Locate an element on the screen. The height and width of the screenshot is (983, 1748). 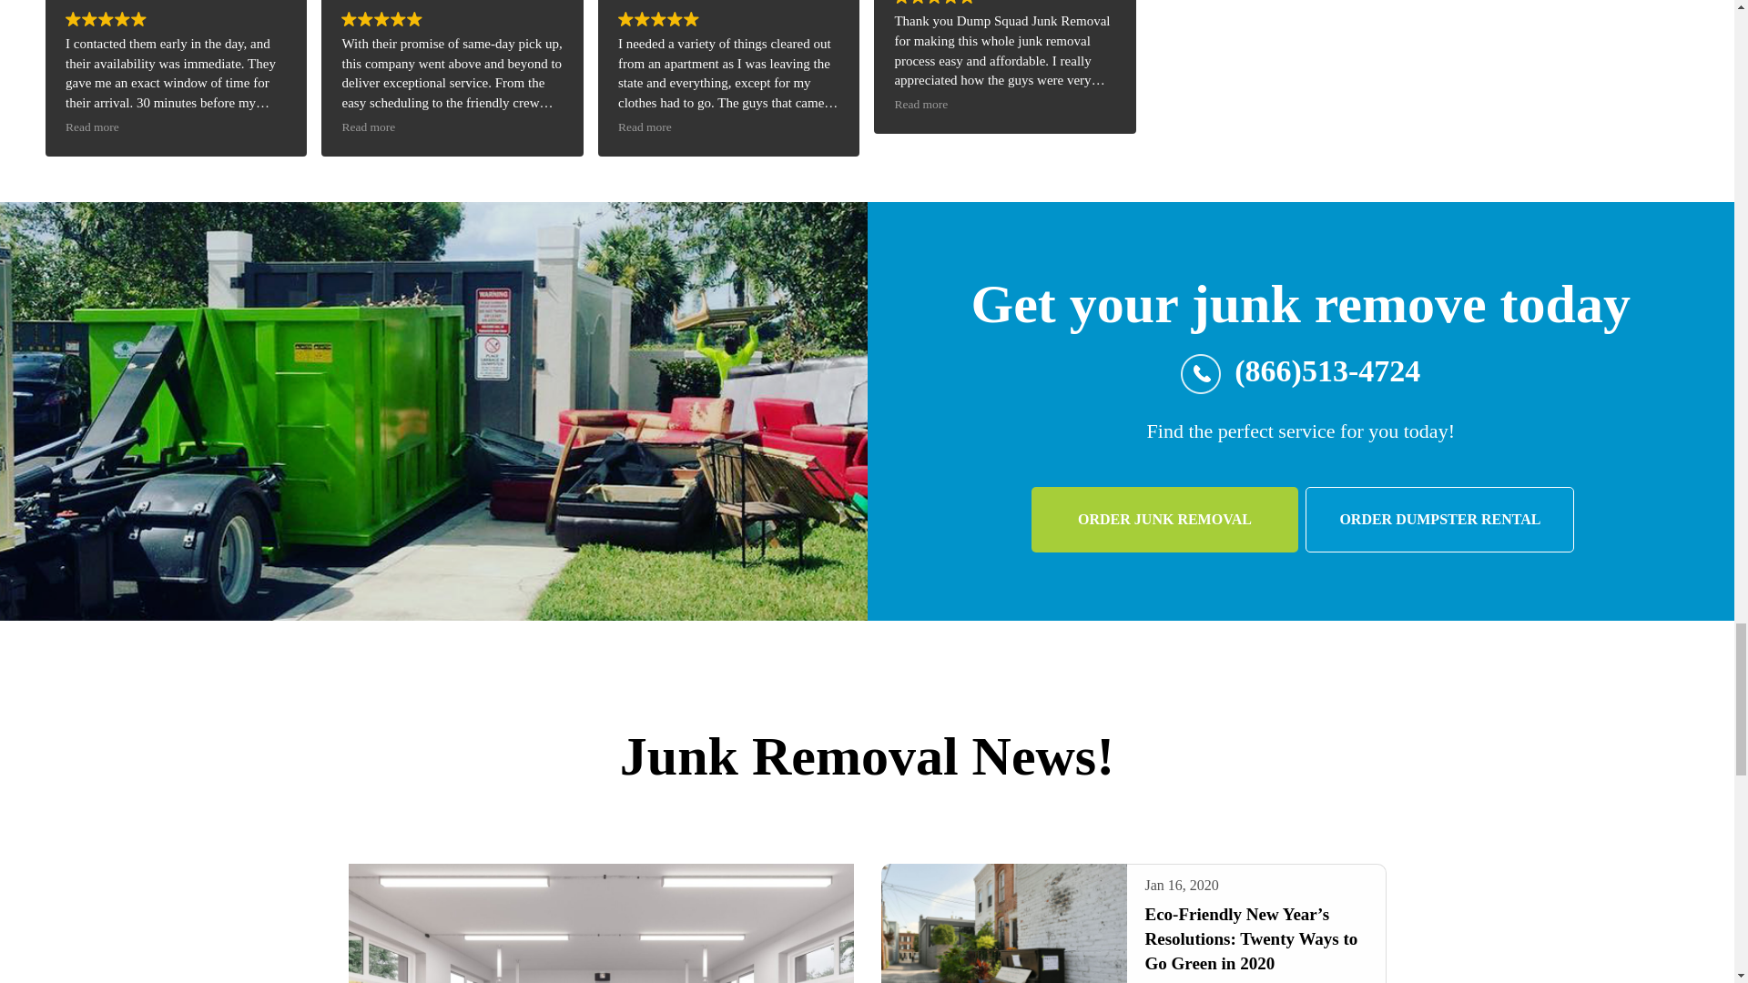
ORDER JUNK REMOVAL is located at coordinates (1164, 519).